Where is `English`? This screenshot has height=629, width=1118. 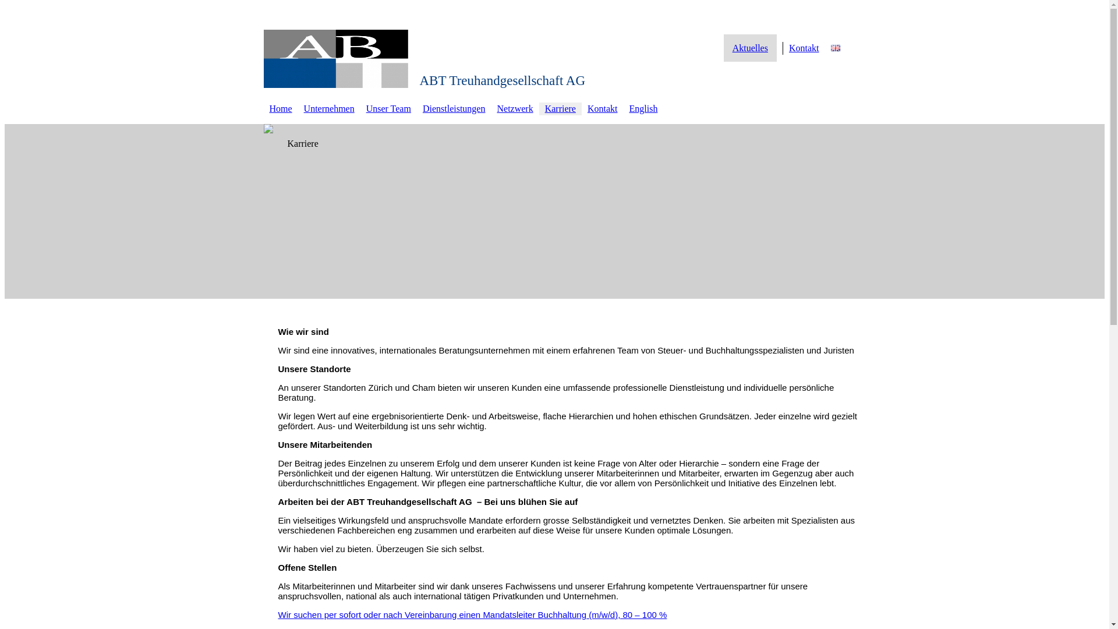
English is located at coordinates (643, 108).